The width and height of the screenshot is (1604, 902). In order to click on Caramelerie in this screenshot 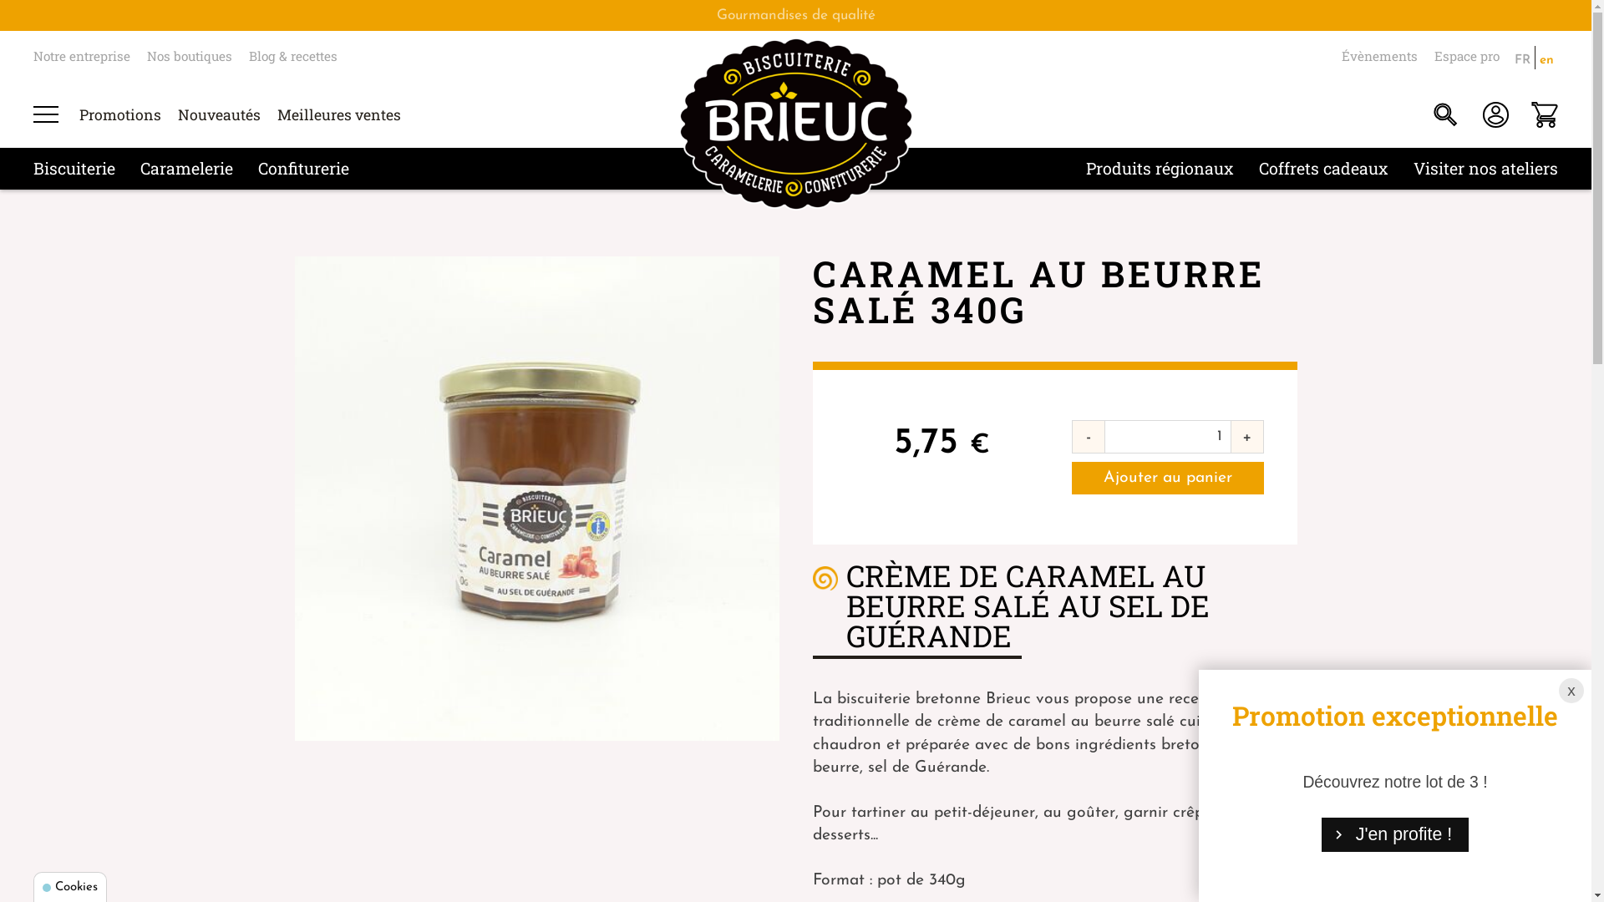, I will do `click(187, 167)`.